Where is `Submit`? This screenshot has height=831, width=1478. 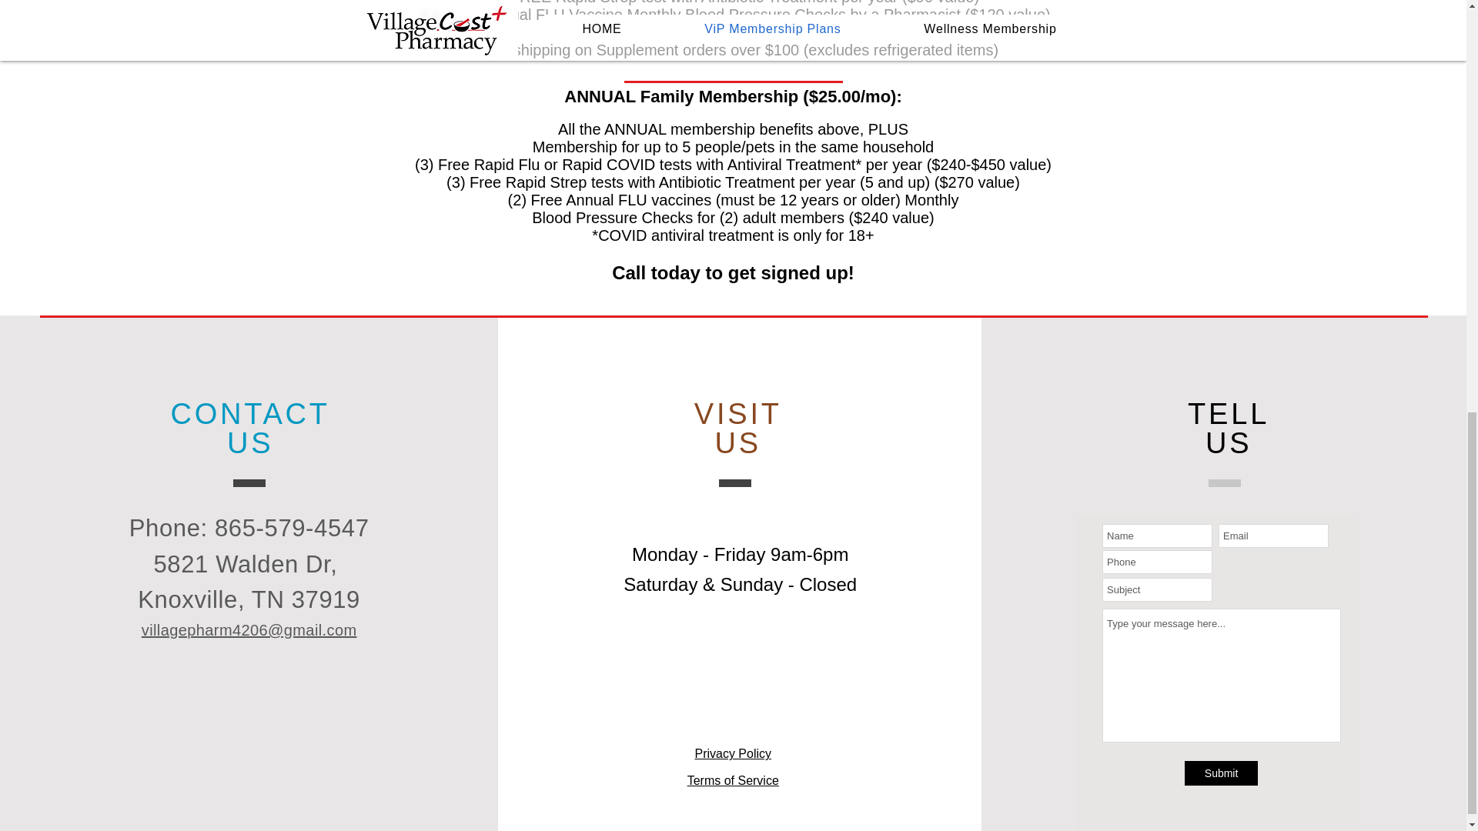 Submit is located at coordinates (1221, 773).